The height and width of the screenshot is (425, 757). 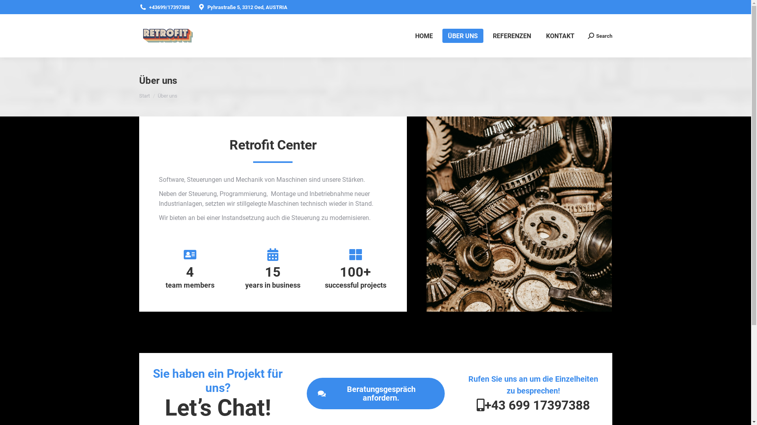 I want to click on Start, so click(x=144, y=96).